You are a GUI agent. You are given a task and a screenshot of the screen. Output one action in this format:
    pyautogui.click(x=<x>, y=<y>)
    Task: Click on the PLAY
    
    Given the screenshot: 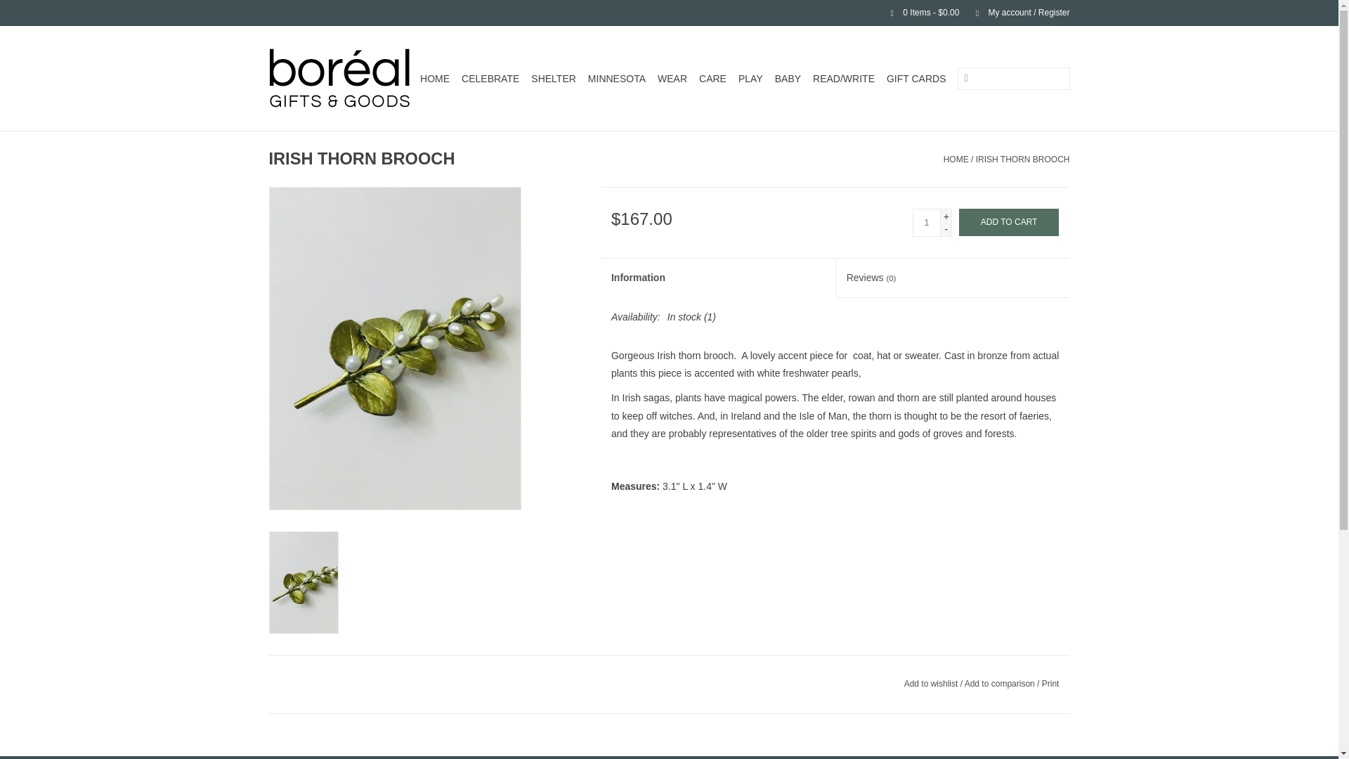 What is the action you would take?
    pyautogui.click(x=750, y=79)
    